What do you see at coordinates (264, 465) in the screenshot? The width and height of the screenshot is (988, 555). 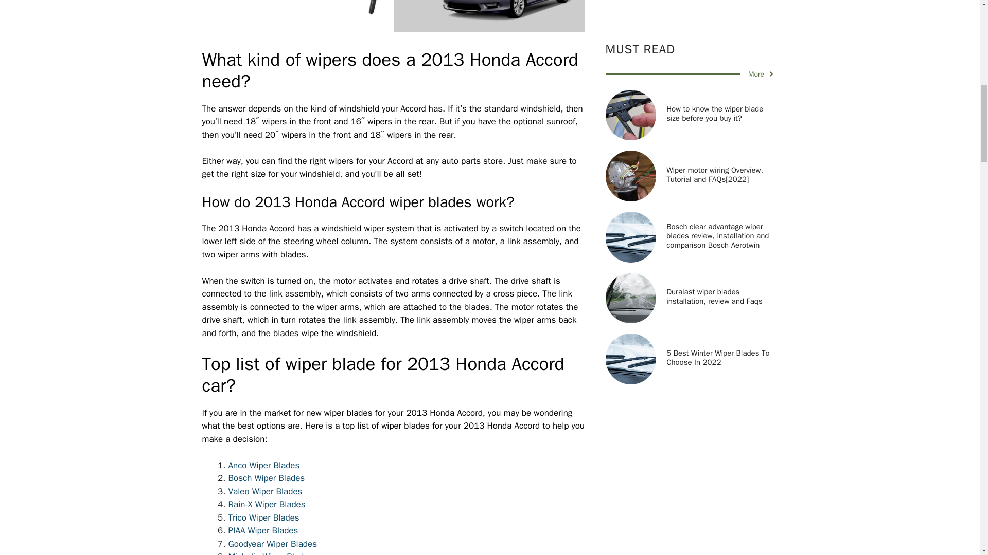 I see `Anco Wiper Blades` at bounding box center [264, 465].